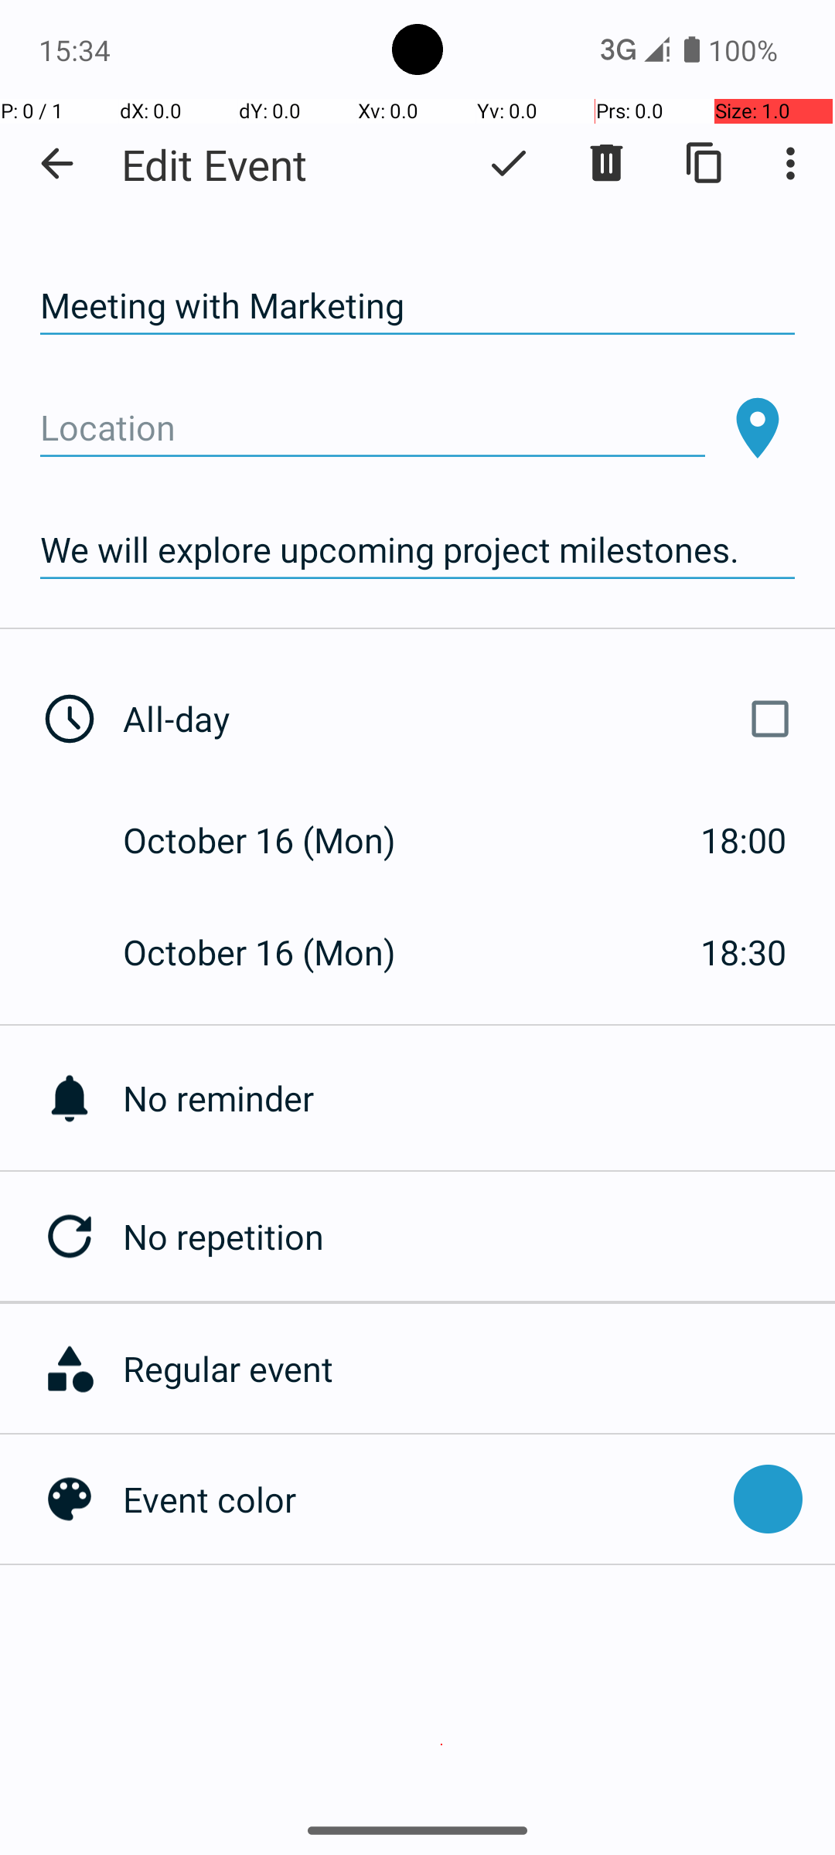 This screenshot has width=835, height=1855. I want to click on We will explore upcoming project milestones., so click(417, 550).